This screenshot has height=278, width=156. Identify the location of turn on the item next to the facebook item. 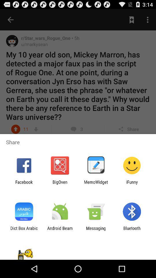
(60, 184).